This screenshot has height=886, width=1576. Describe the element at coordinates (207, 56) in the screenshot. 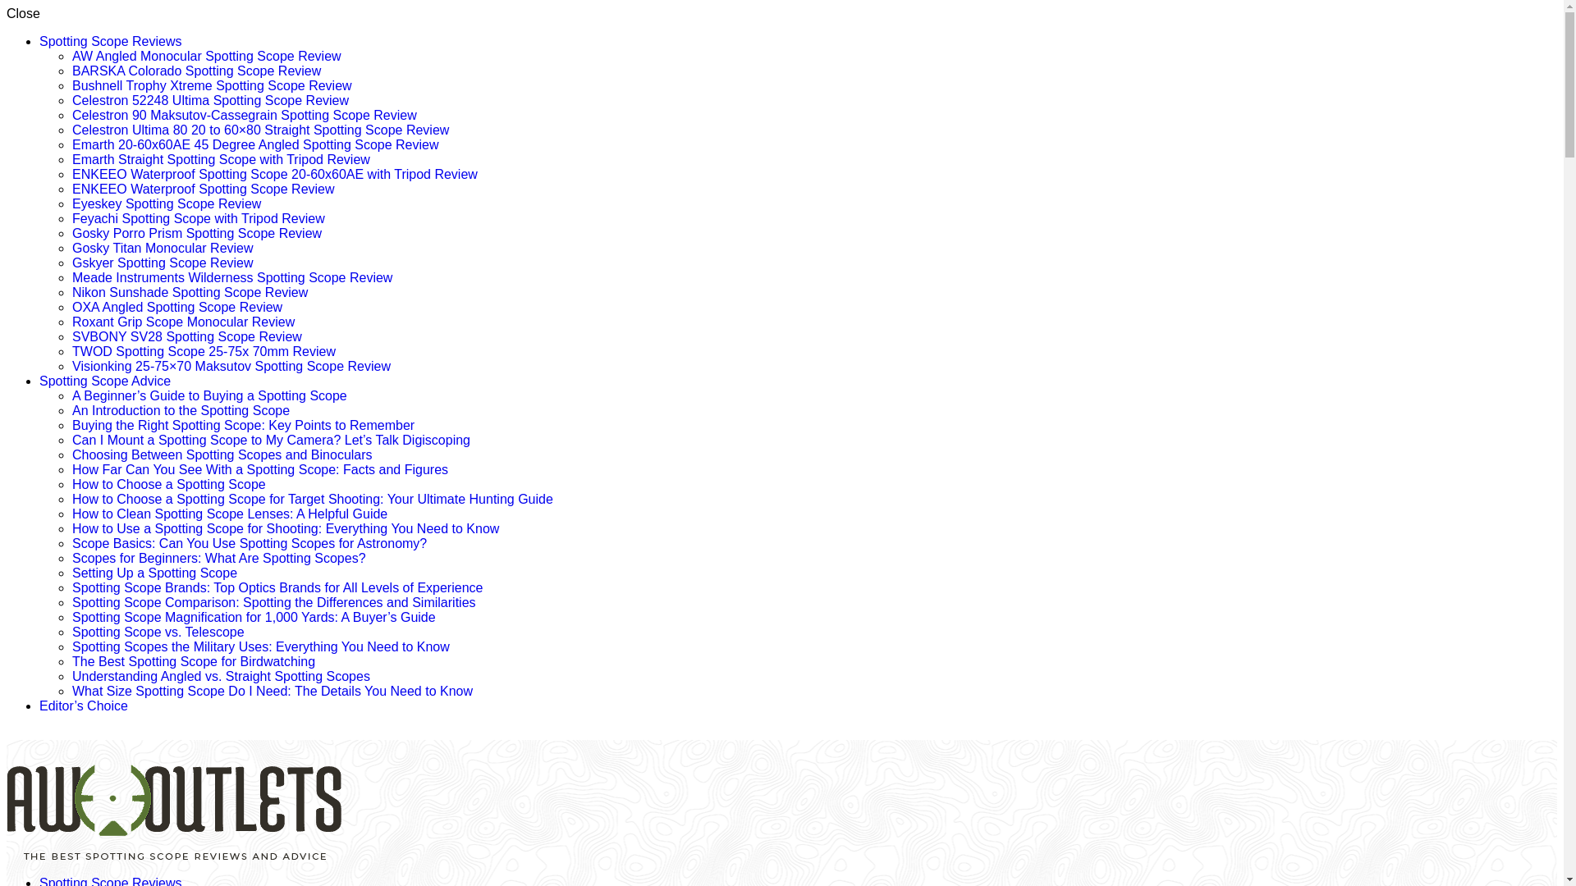

I see `AW Angled Monocular Spotting Scope Review` at that location.